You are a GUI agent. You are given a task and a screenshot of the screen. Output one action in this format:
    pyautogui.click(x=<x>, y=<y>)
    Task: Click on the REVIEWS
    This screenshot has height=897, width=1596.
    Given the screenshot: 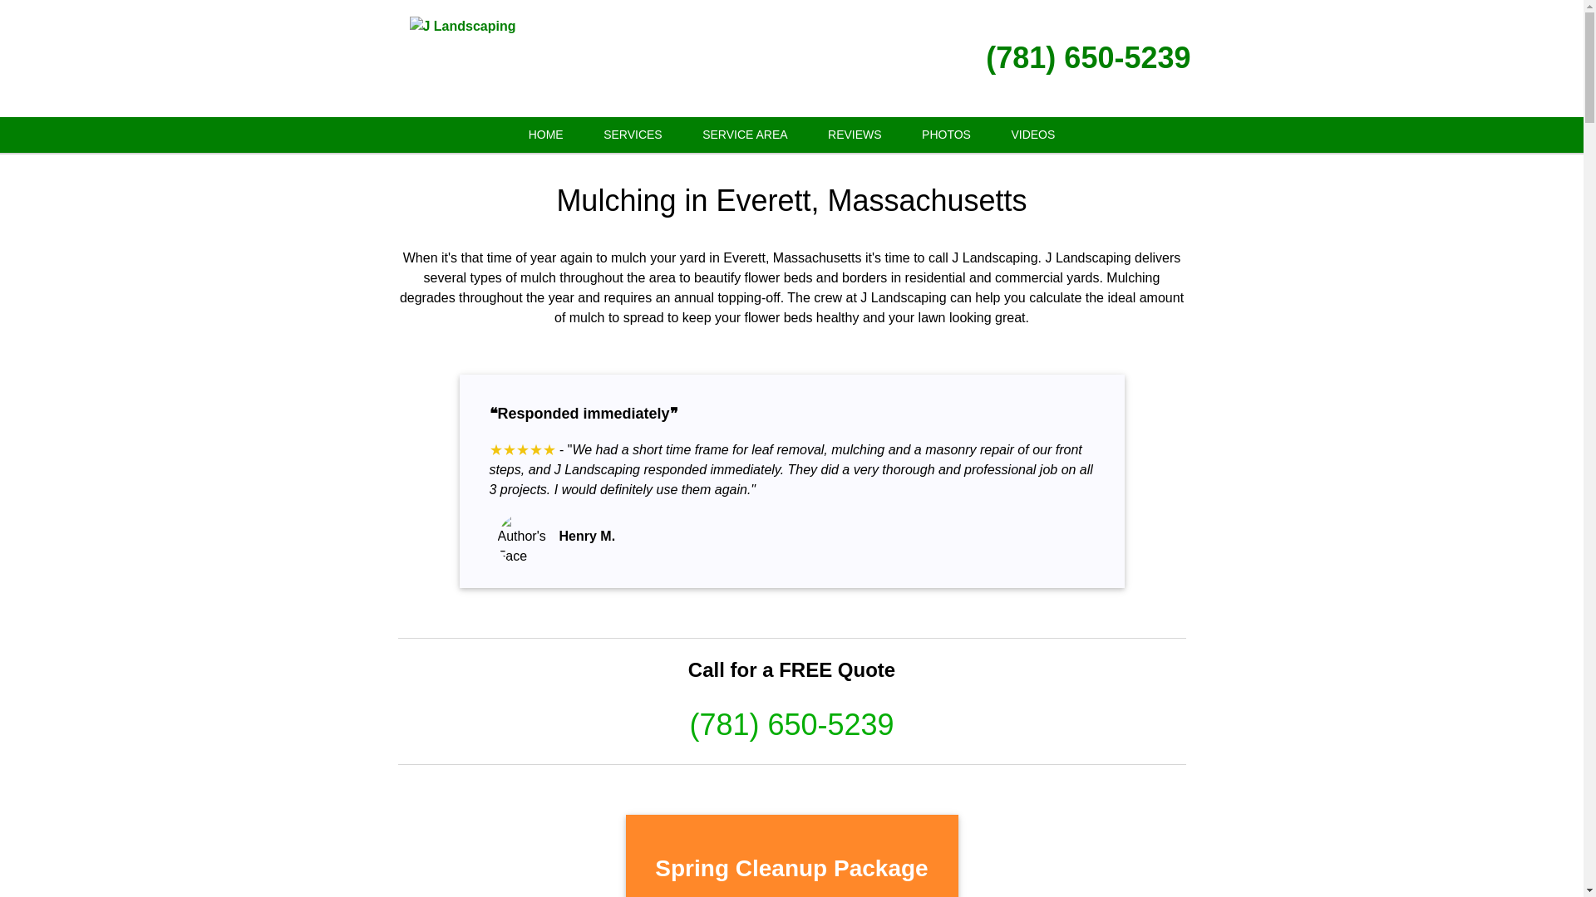 What is the action you would take?
    pyautogui.click(x=855, y=135)
    